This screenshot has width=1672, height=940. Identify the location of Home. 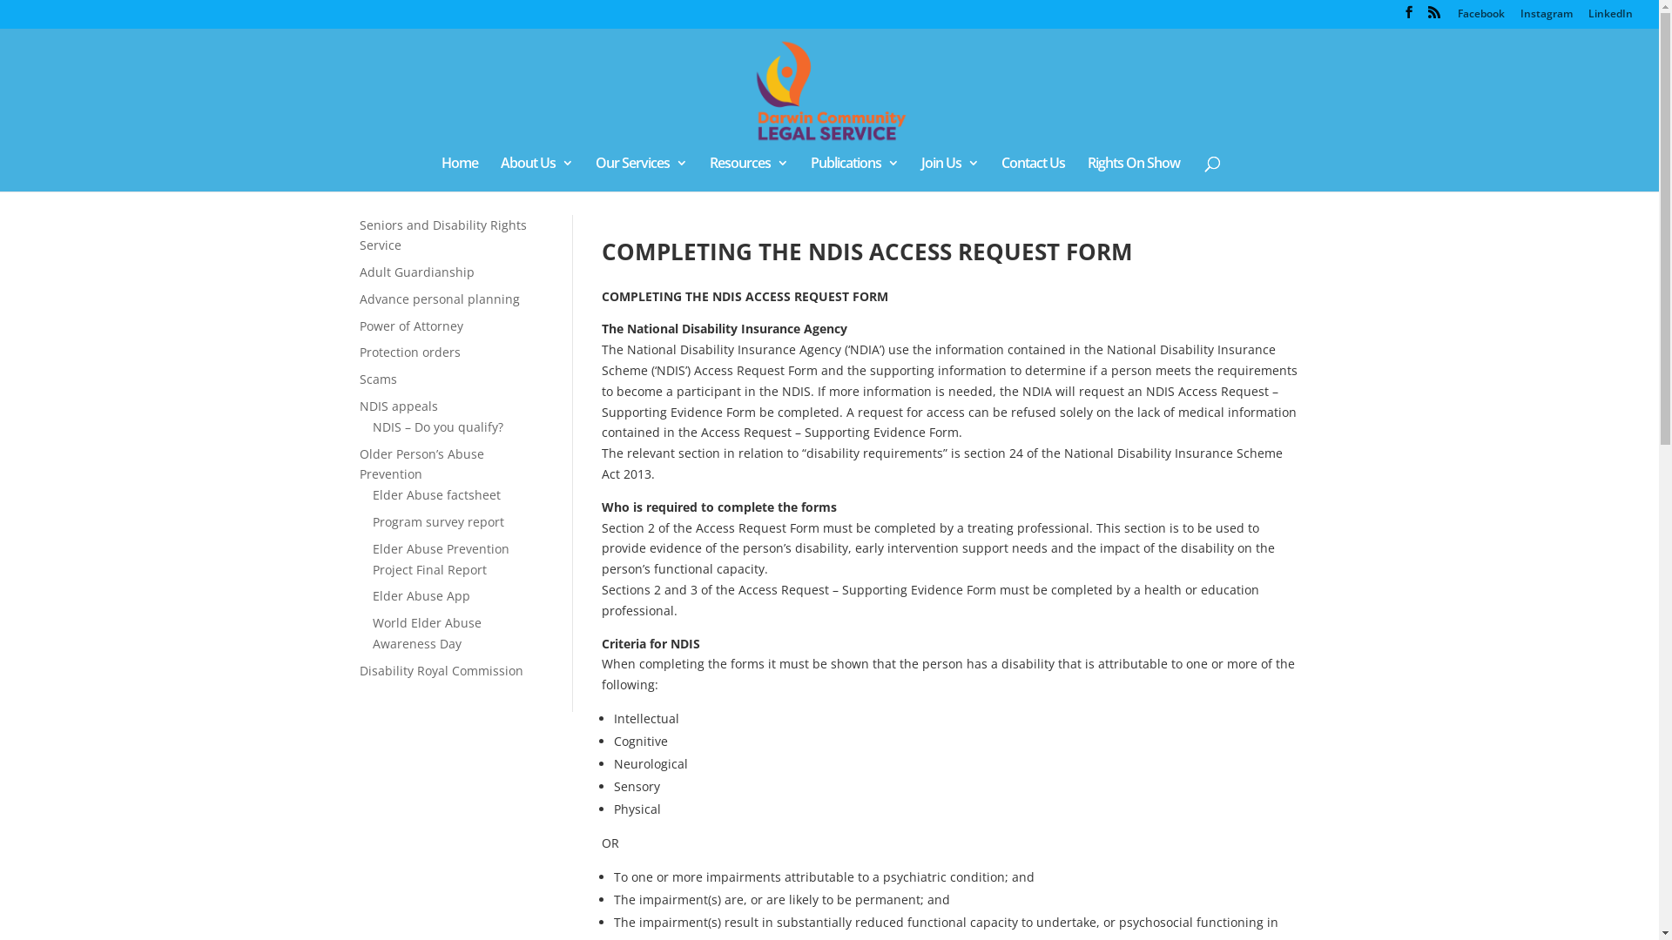
(459, 174).